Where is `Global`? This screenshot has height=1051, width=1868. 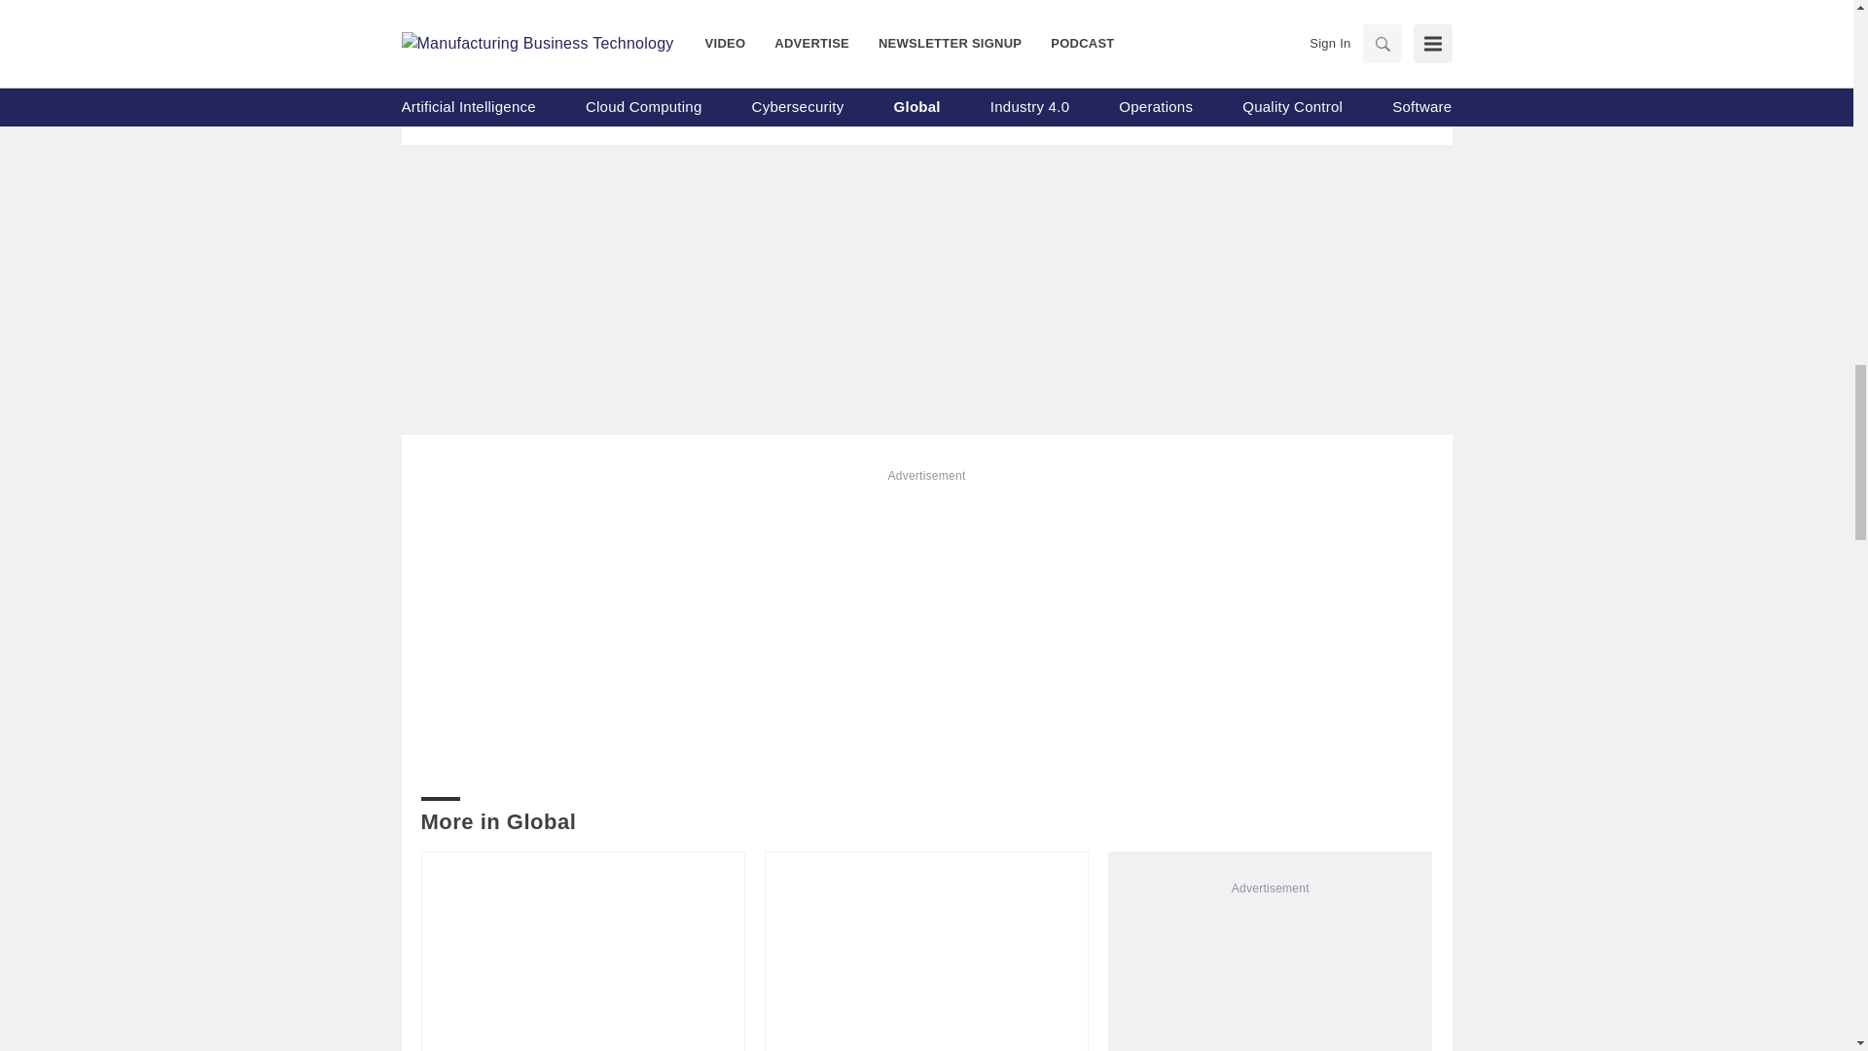
Global is located at coordinates (720, 19).